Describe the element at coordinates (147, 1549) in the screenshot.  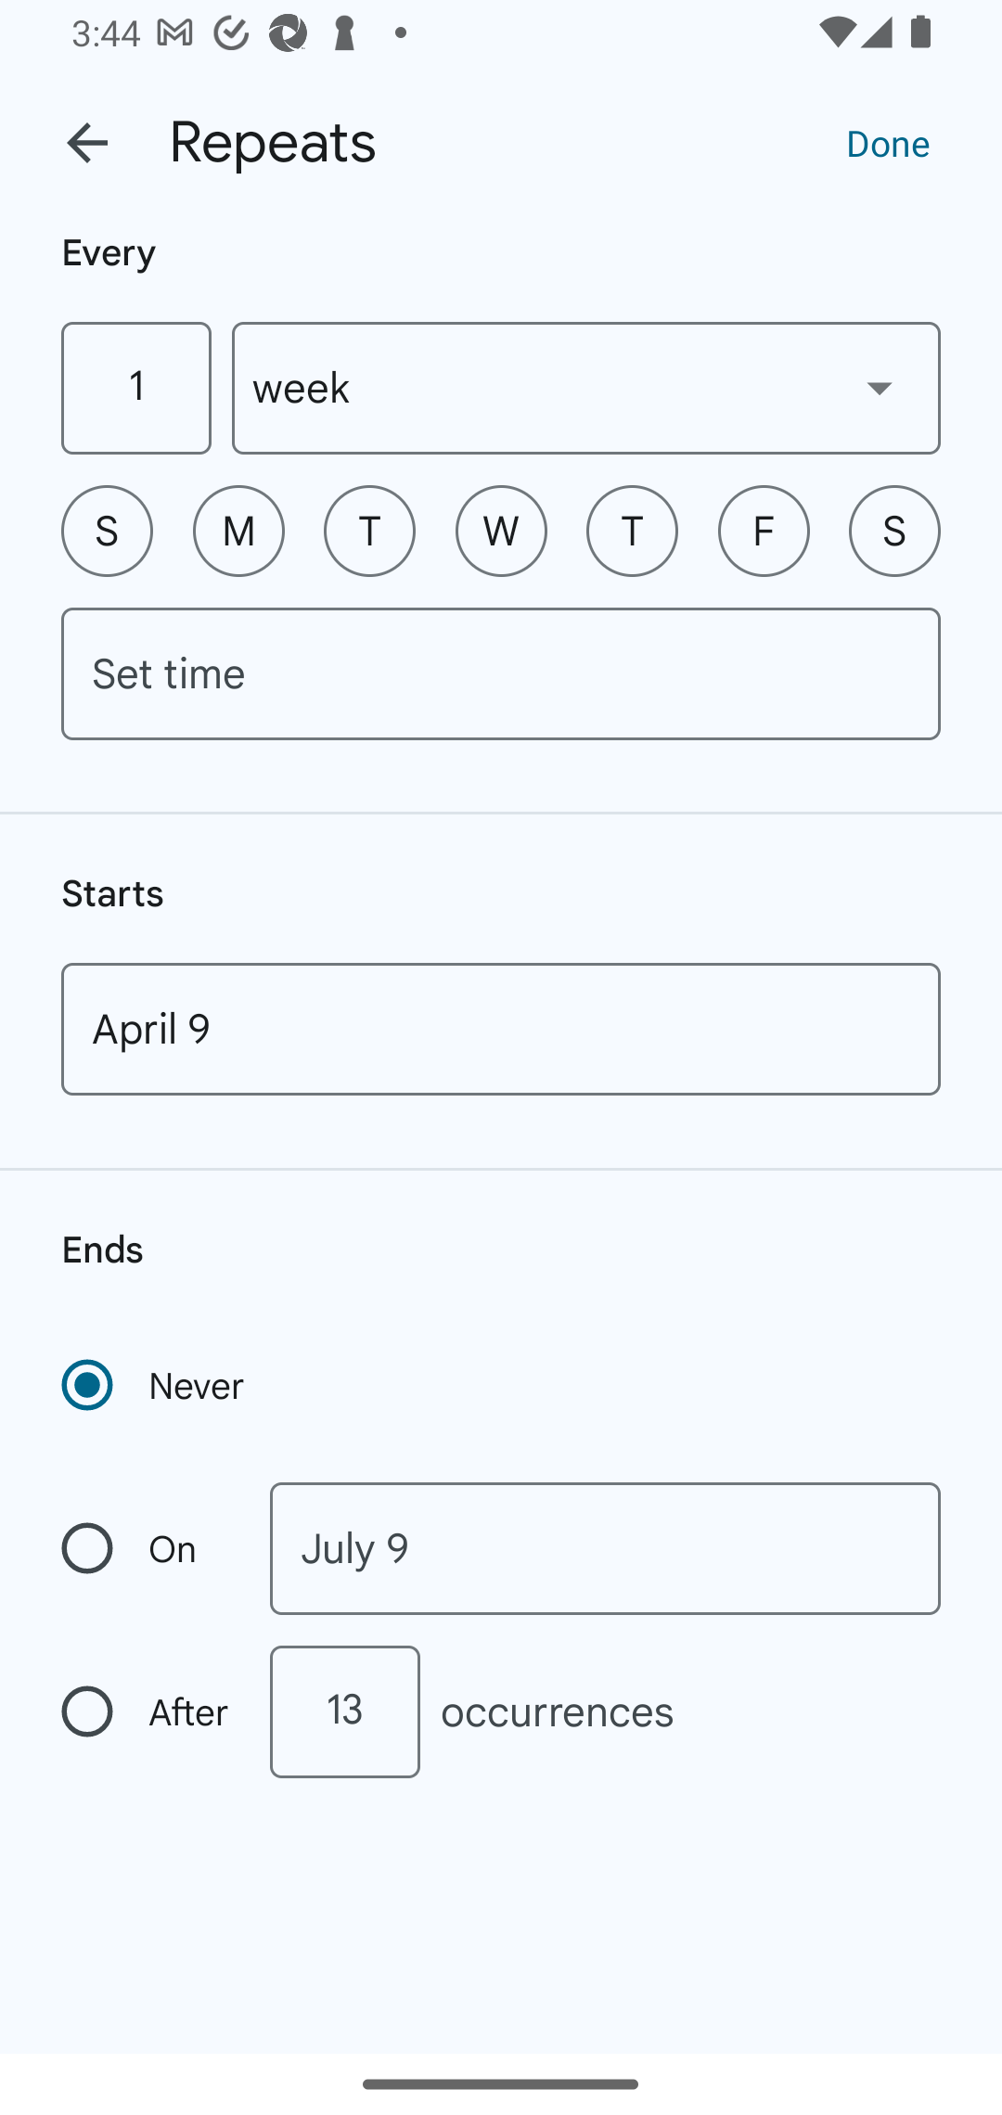
I see `On Recurrence ends on a specific date` at that location.